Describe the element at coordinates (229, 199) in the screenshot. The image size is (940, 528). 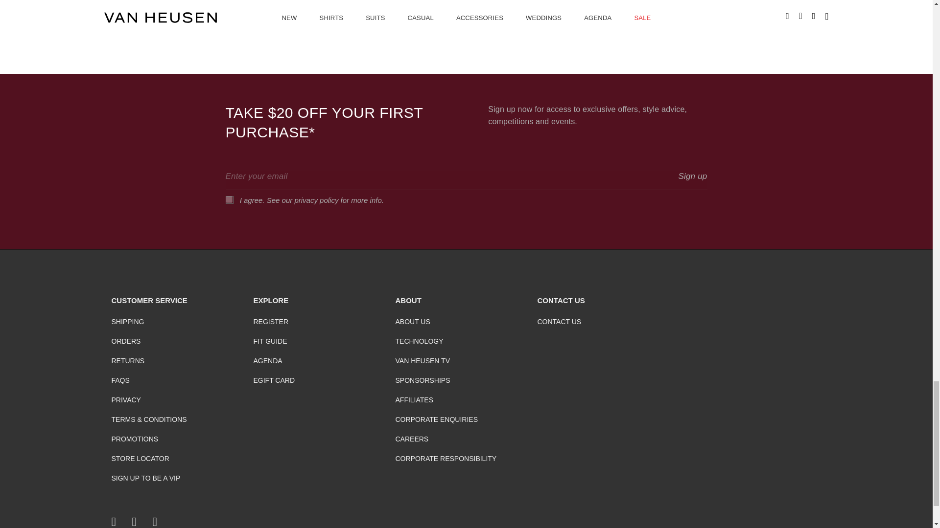
I see `on` at that location.